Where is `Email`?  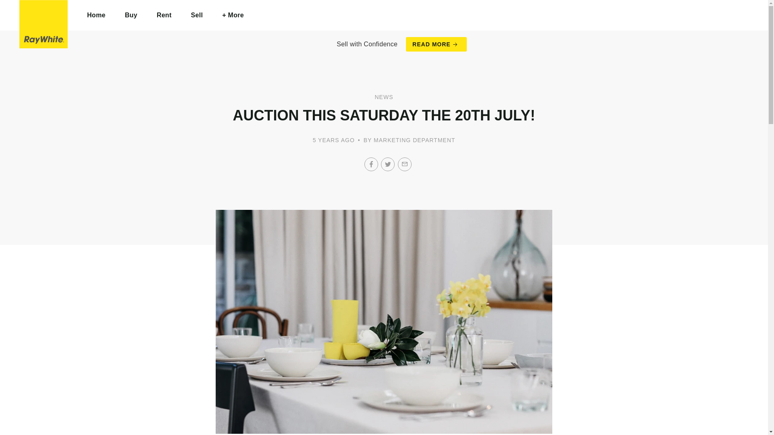 Email is located at coordinates (405, 164).